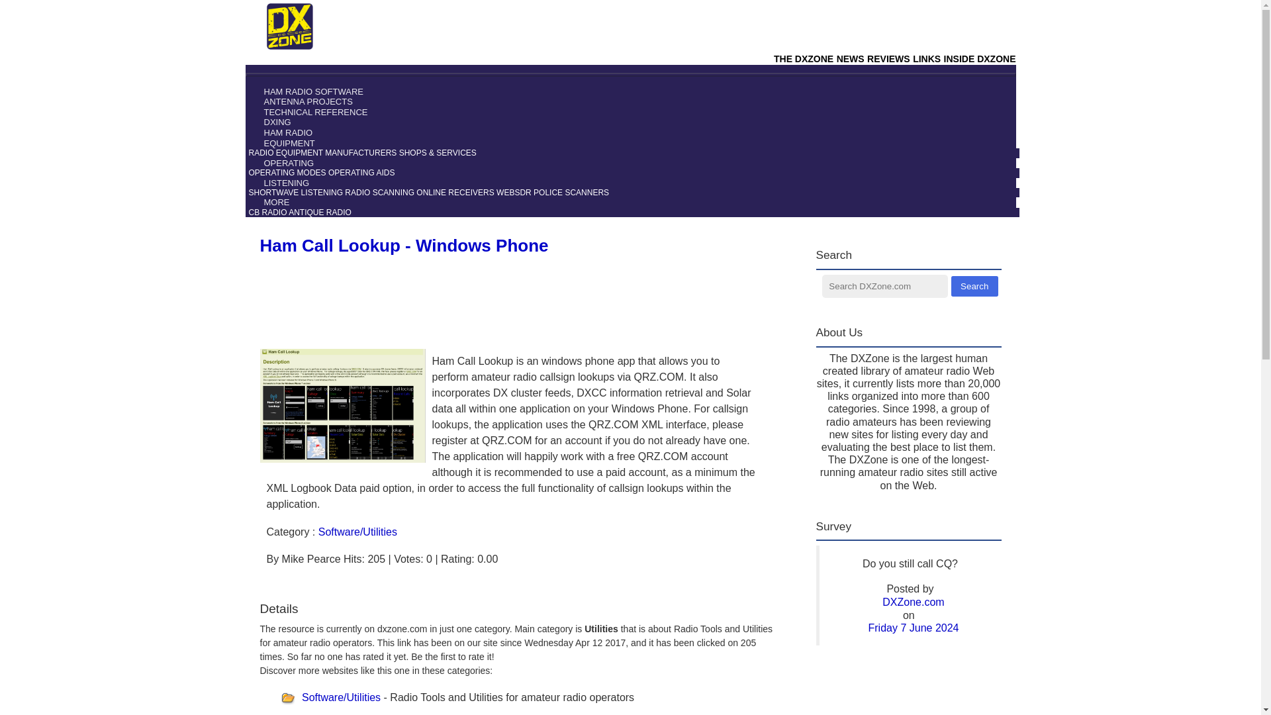 The width and height of the screenshot is (1271, 715). I want to click on TECHNICAL REFERENCE, so click(308, 113).